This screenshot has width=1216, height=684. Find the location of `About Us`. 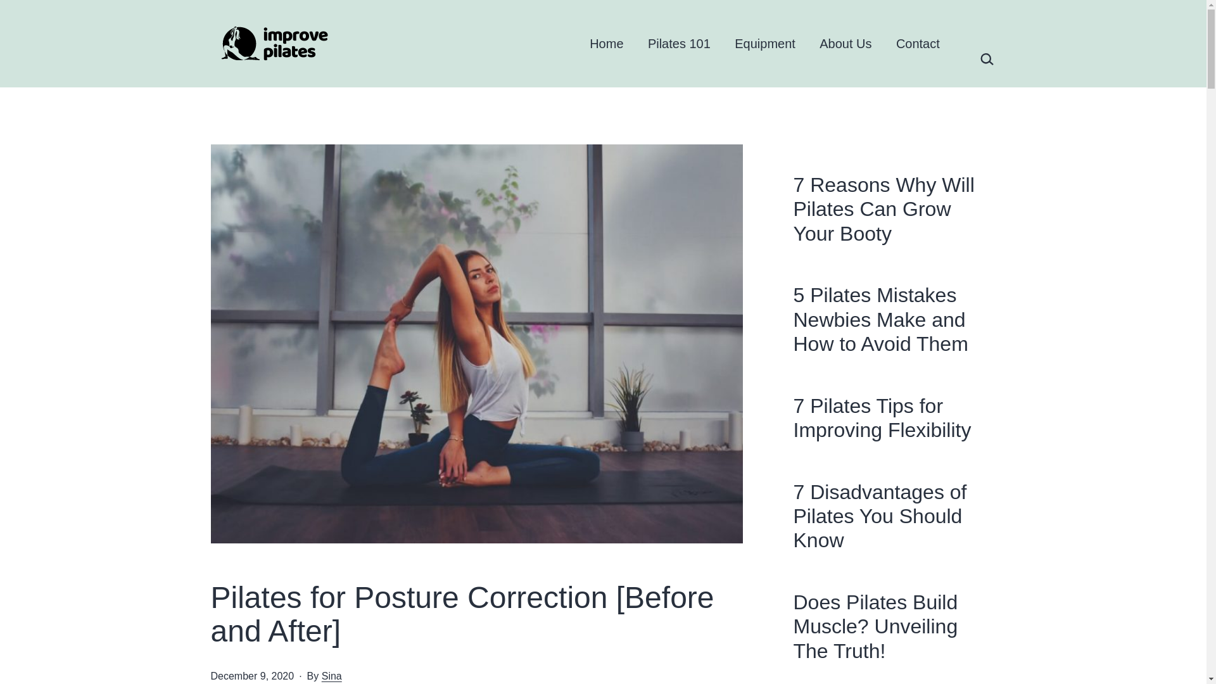

About Us is located at coordinates (845, 43).